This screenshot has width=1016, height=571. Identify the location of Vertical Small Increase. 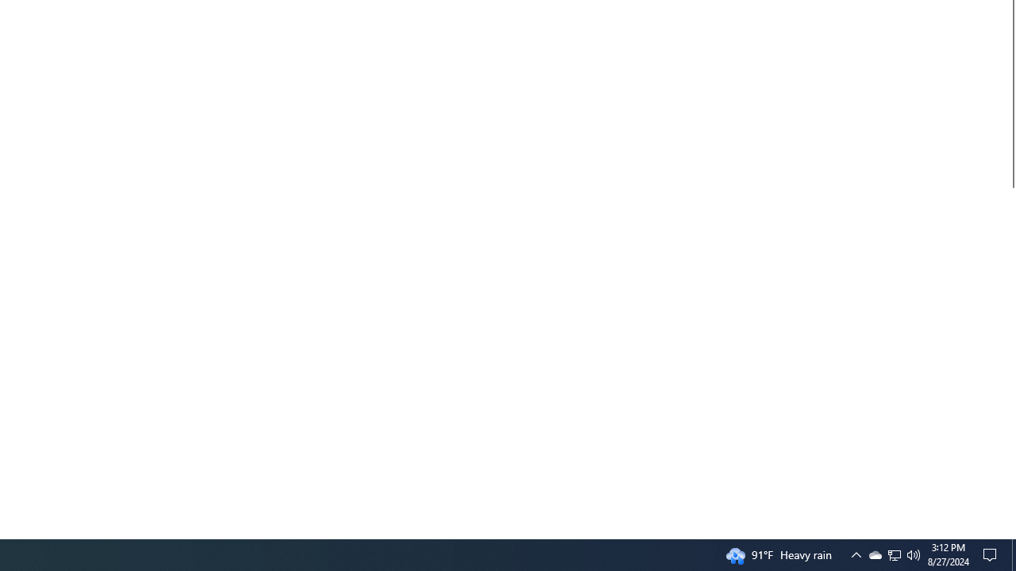
(1010, 532).